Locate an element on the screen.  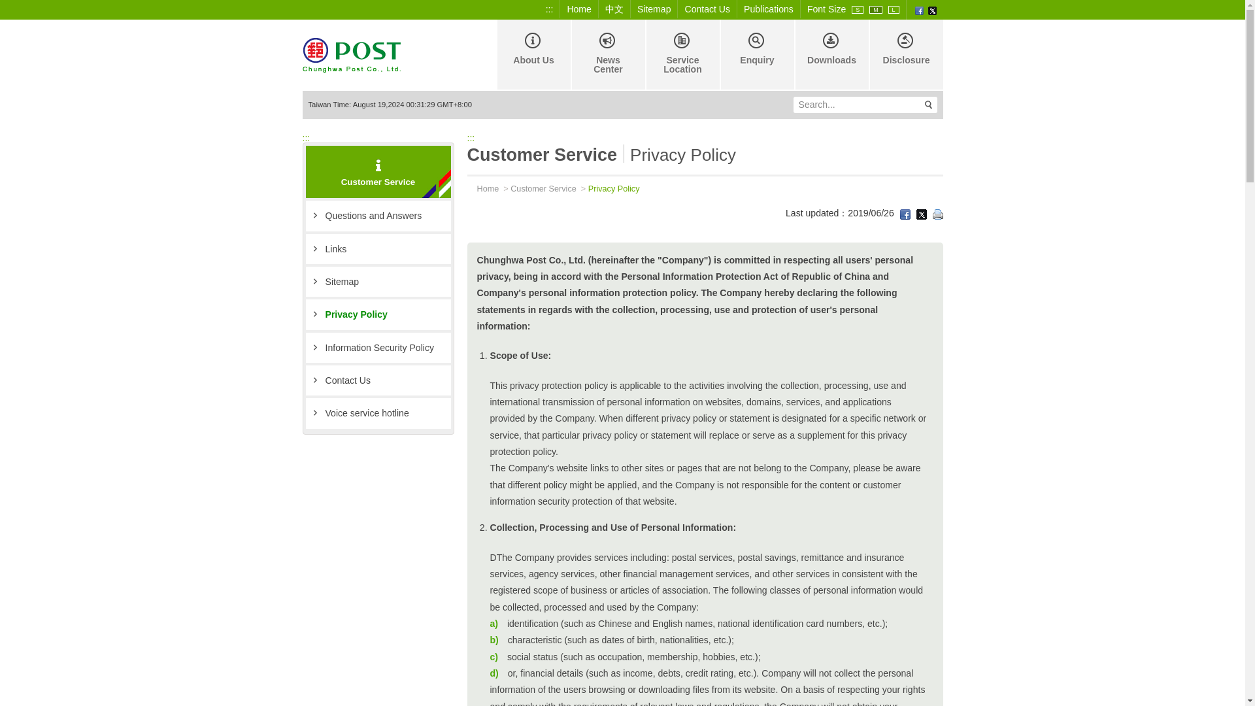
Voice service hotline is located at coordinates (378, 413).